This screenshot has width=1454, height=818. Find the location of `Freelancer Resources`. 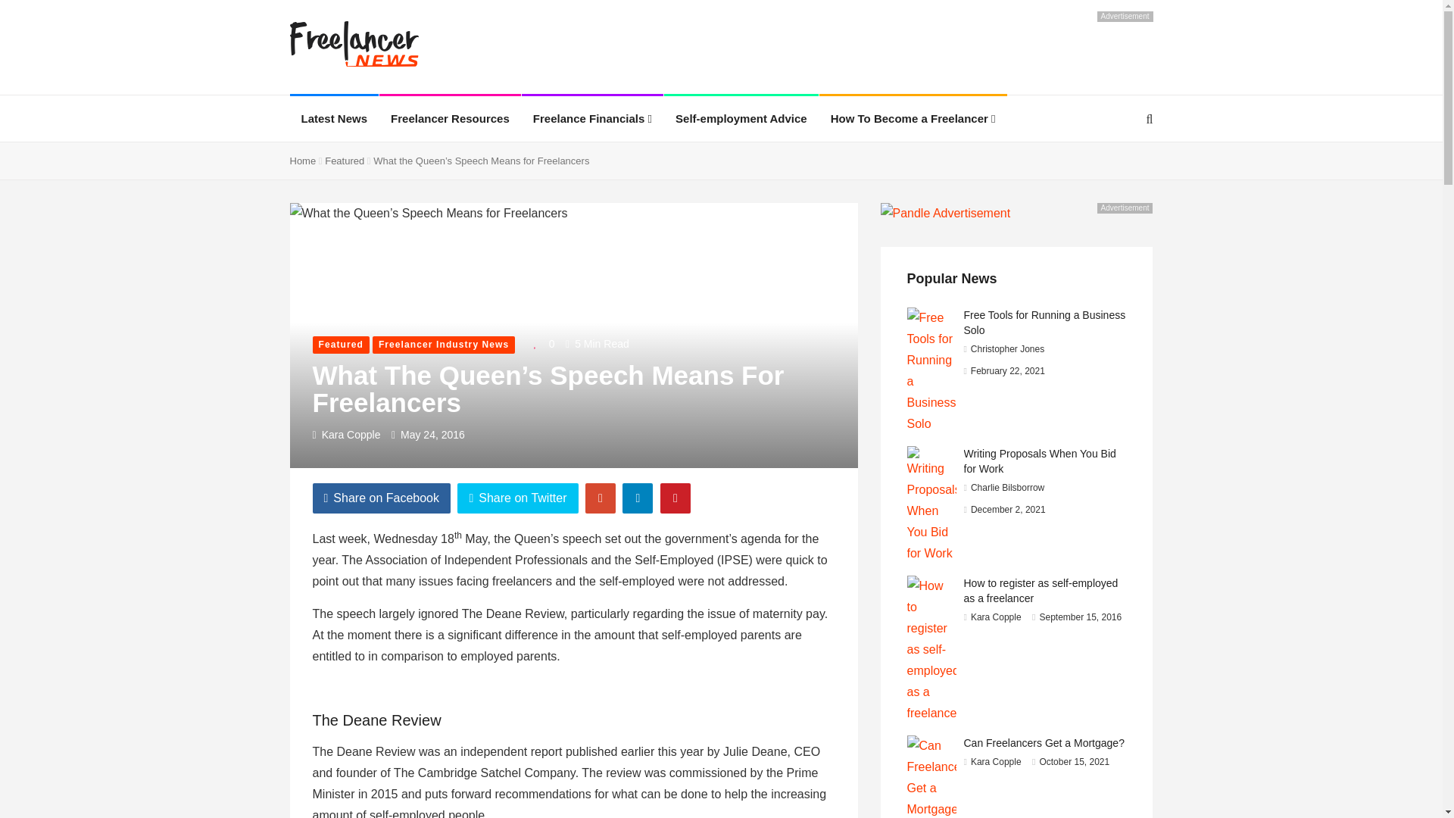

Freelancer Resources is located at coordinates (450, 118).